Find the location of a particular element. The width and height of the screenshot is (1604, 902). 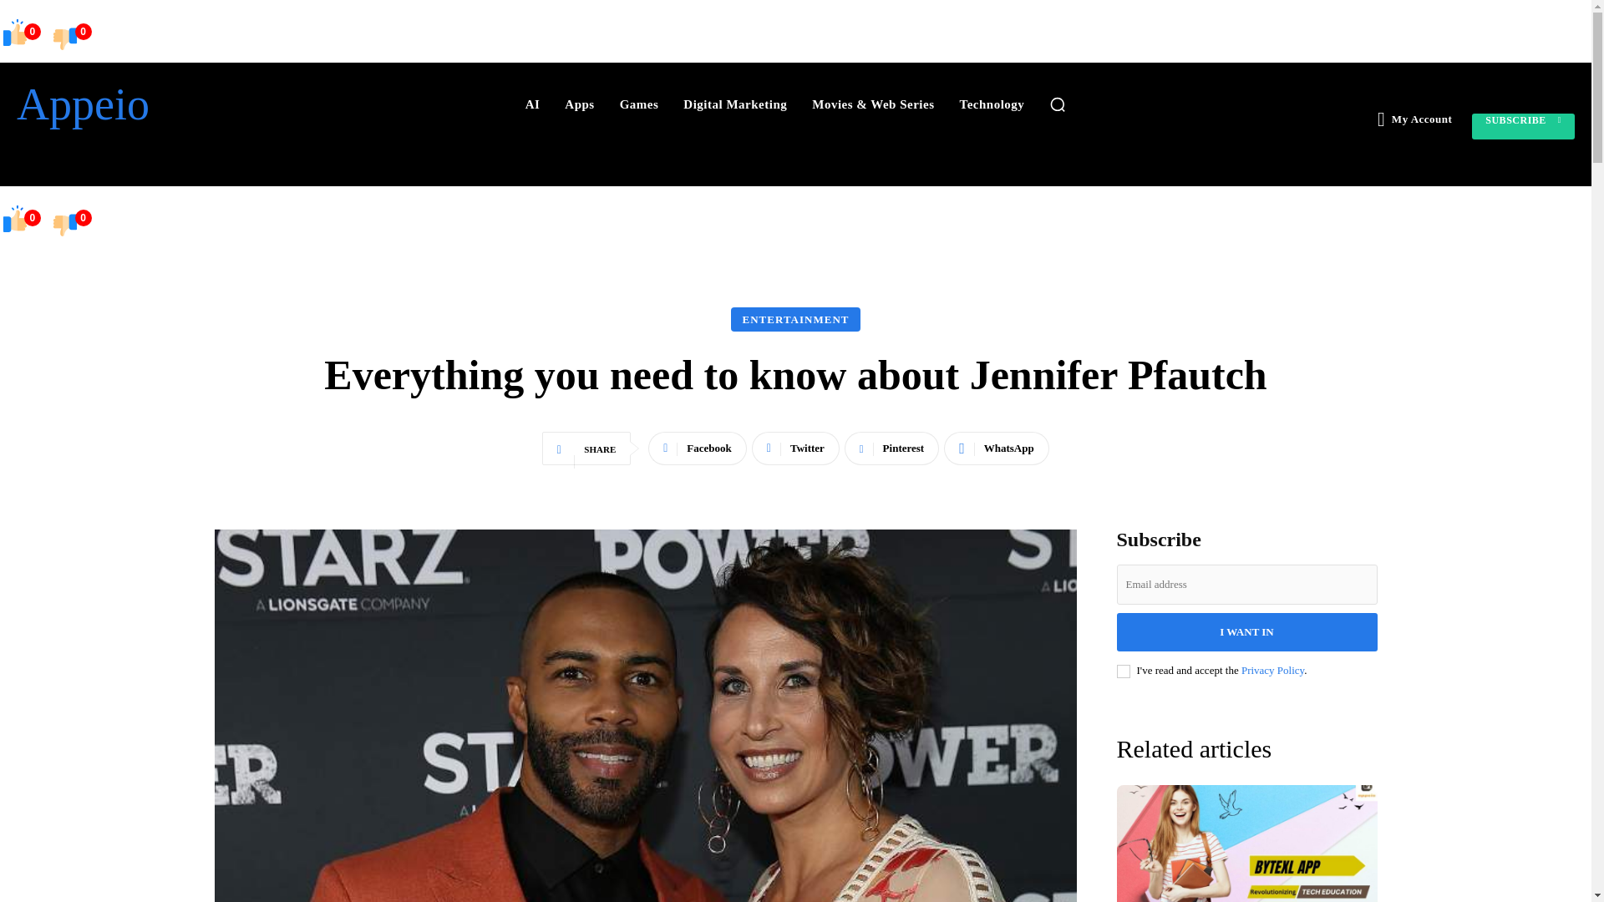

Appeio is located at coordinates (140, 104).